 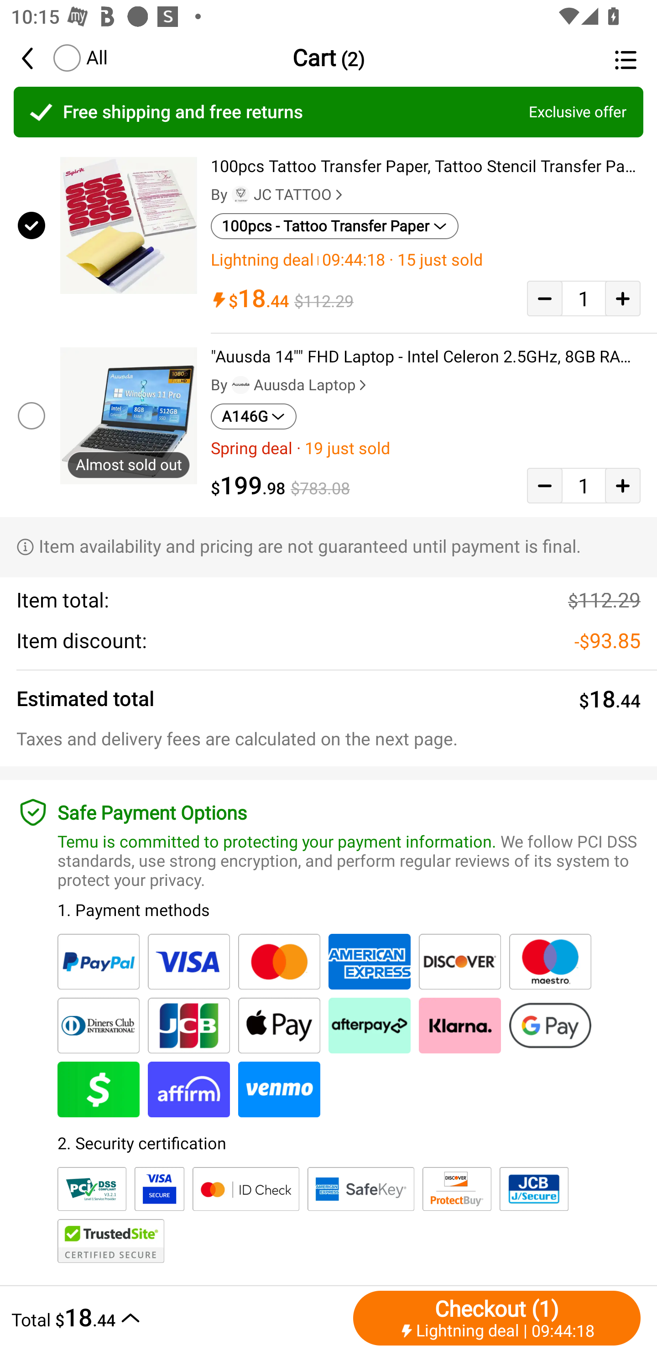 I want to click on 1, so click(x=584, y=486).